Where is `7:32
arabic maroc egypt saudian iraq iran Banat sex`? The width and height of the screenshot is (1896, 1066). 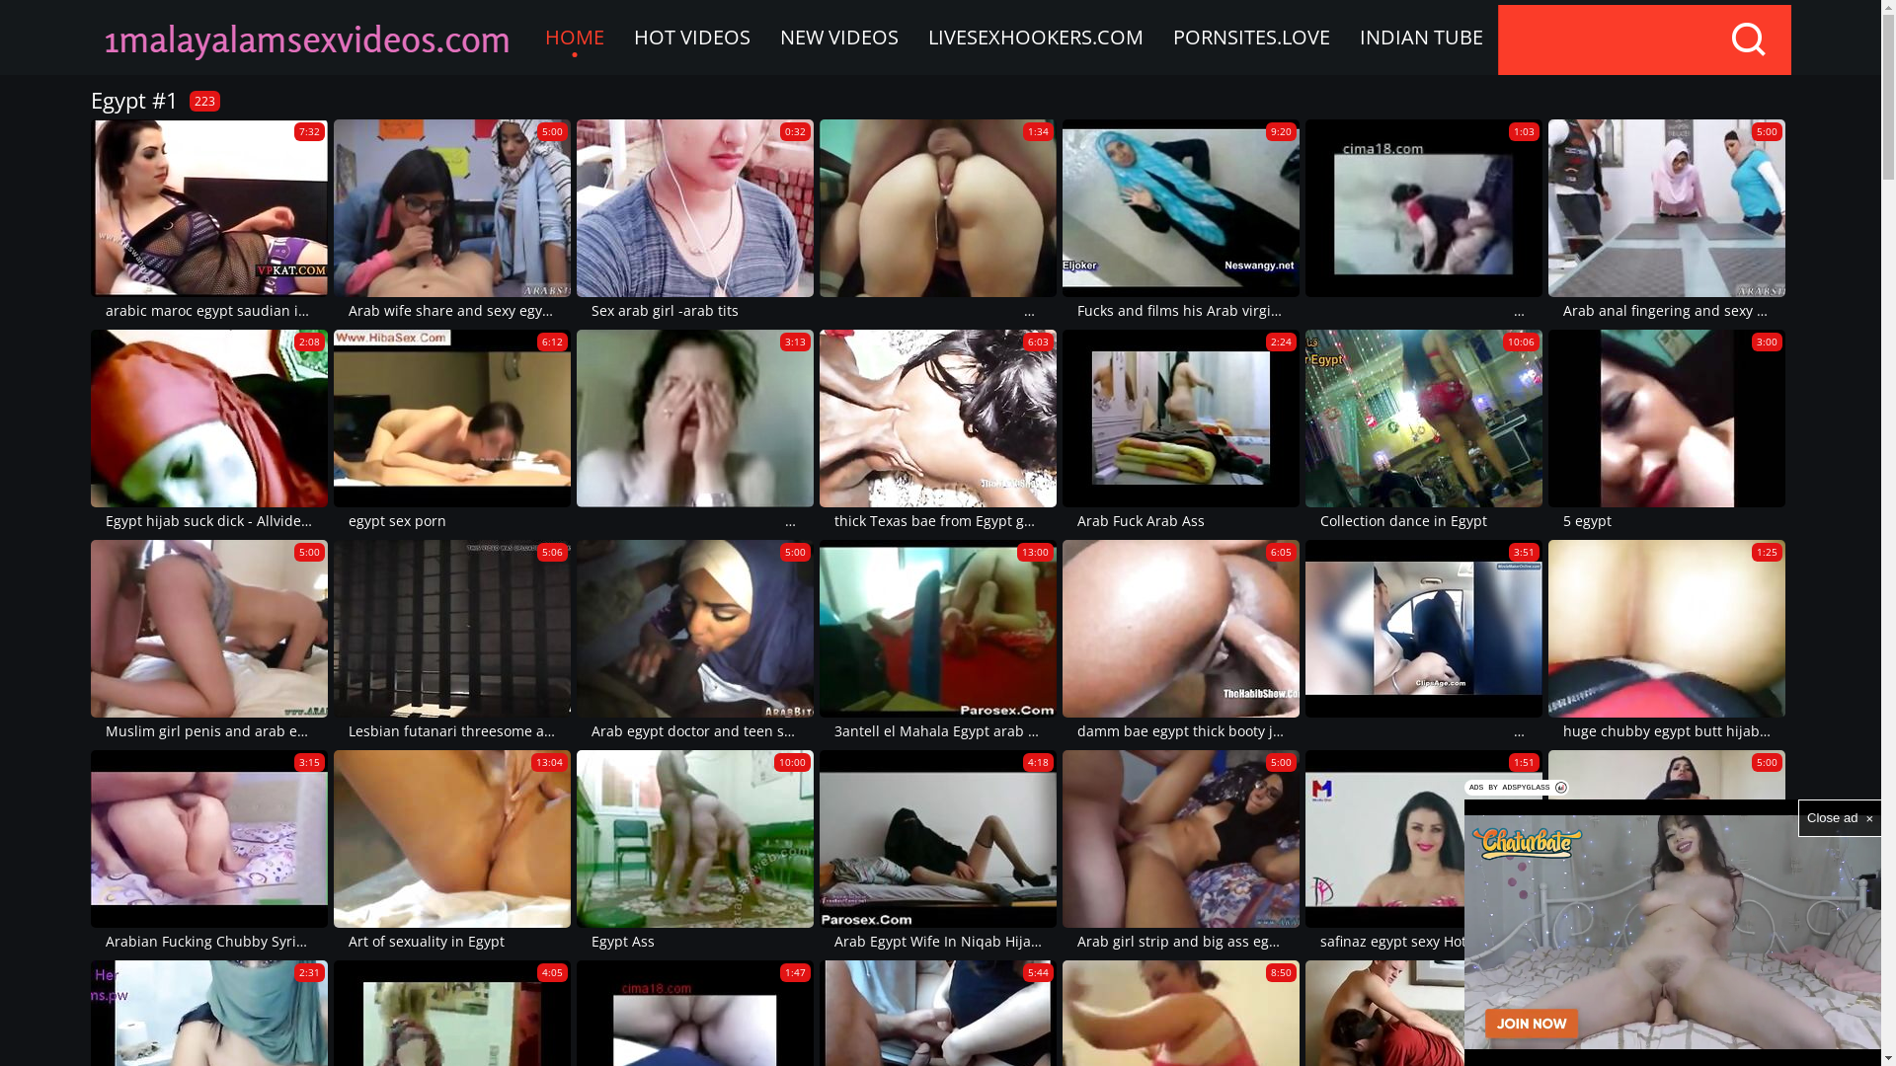 7:32
arabic maroc egypt saudian iraq iran Banat sex is located at coordinates (209, 221).